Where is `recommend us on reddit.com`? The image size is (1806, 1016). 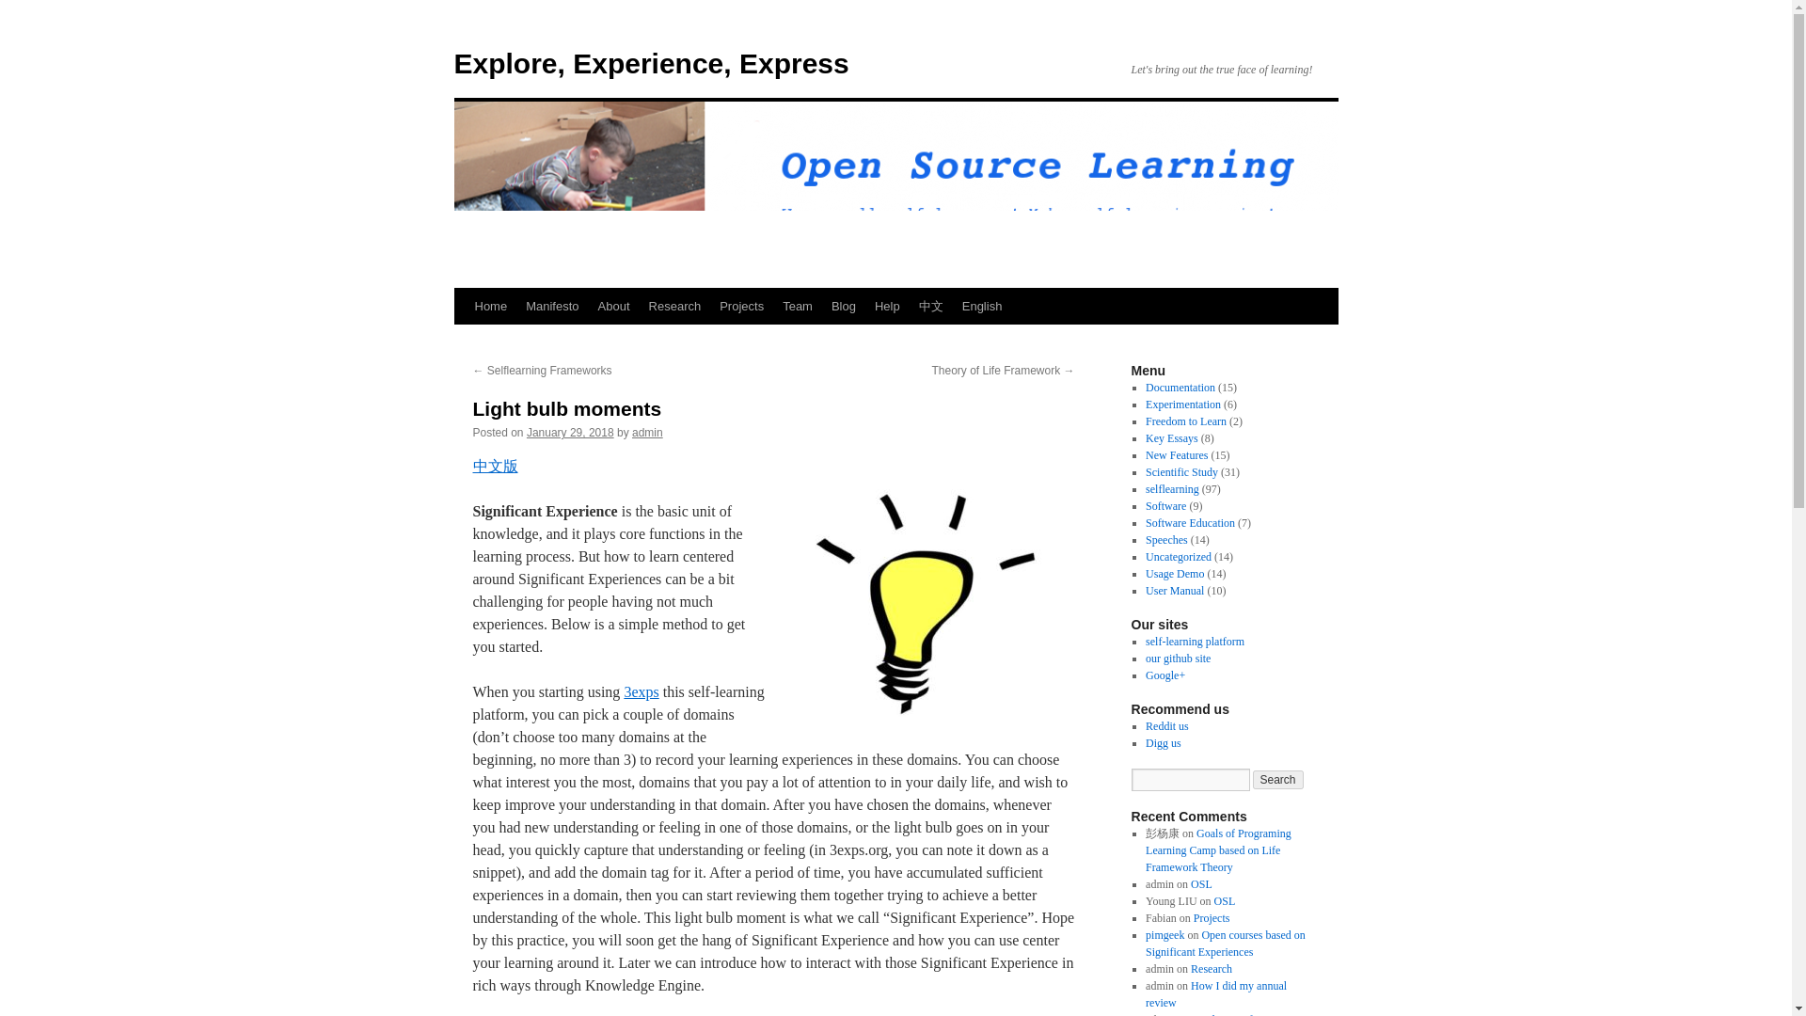 recommend us on reddit.com is located at coordinates (1166, 725).